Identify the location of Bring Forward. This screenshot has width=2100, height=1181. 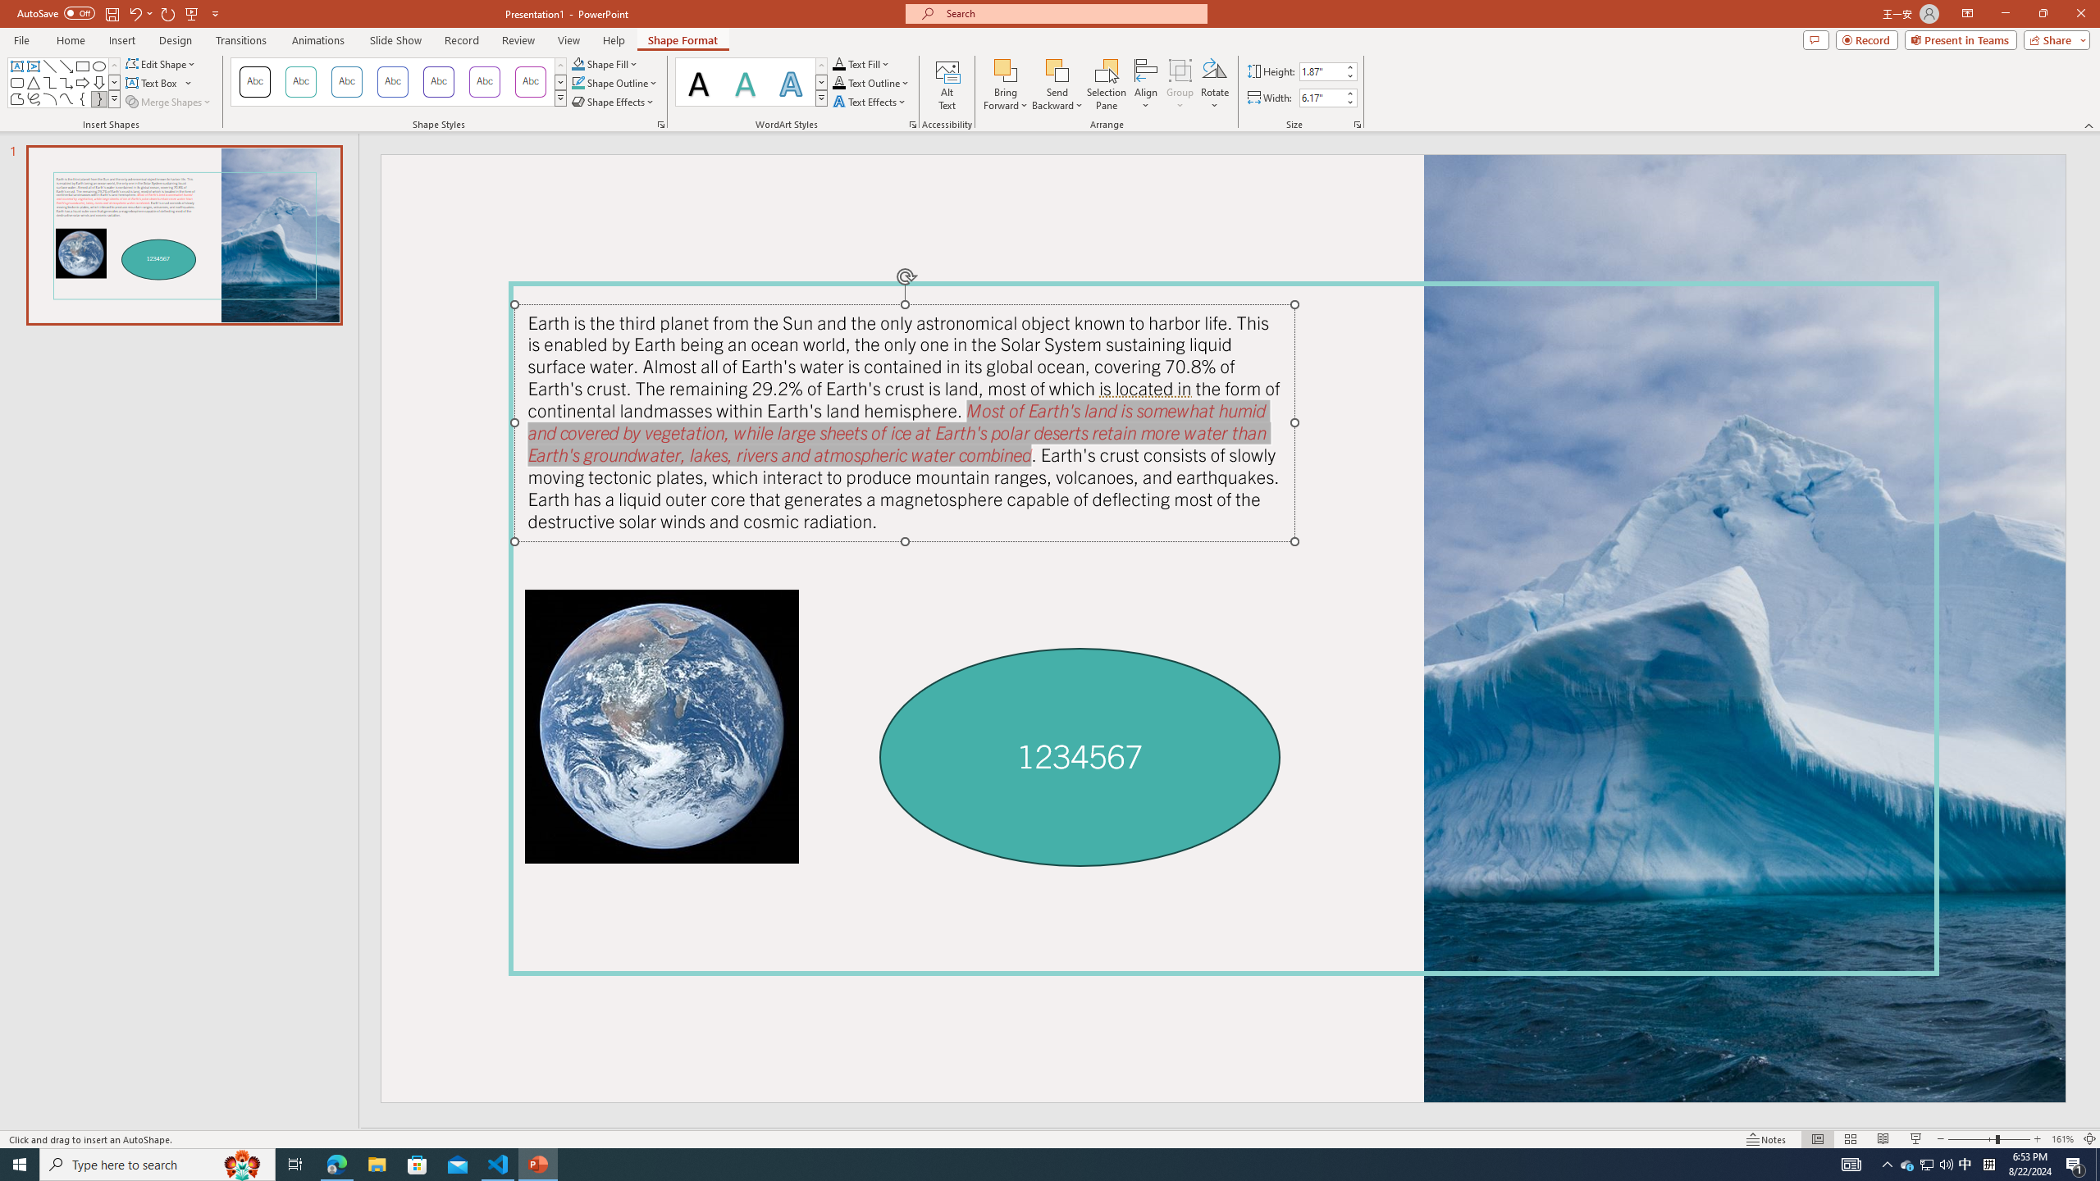
(1007, 70).